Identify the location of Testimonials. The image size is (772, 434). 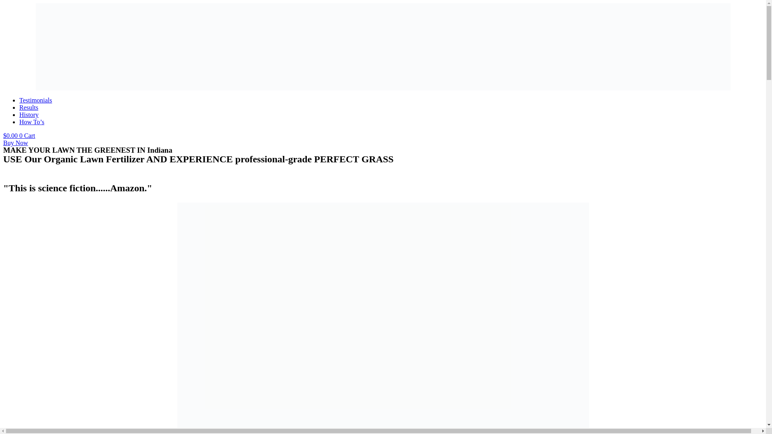
(36, 100).